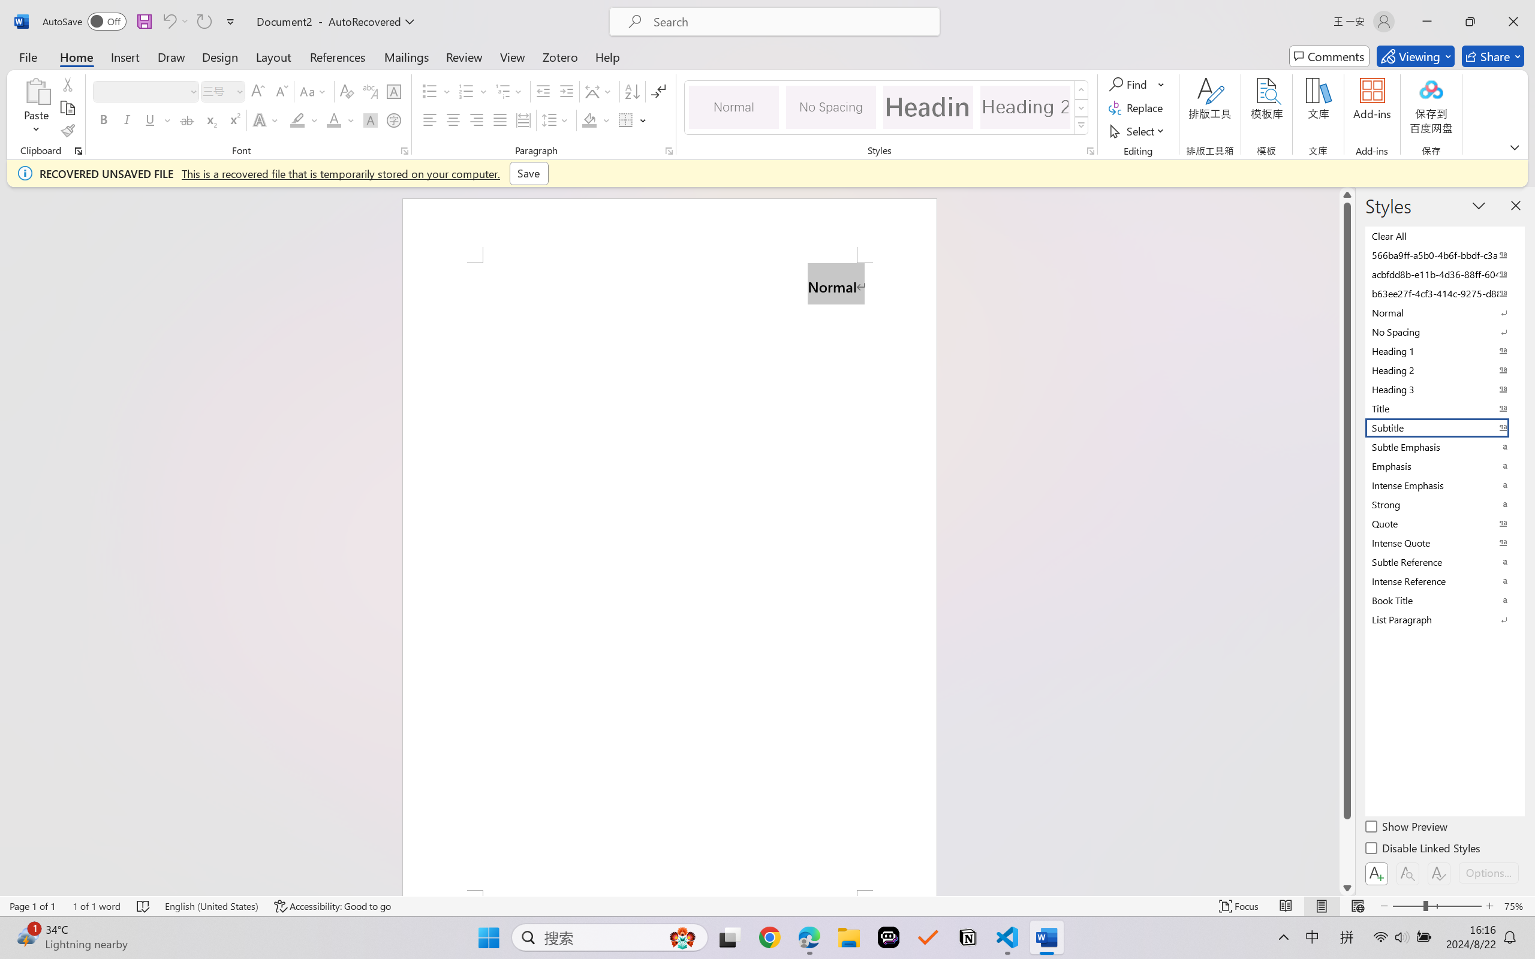 The image size is (1535, 959). What do you see at coordinates (1444, 255) in the screenshot?
I see `566ba9ff-a5b0-4b6f-bbdf-c3ab41993fc2` at bounding box center [1444, 255].